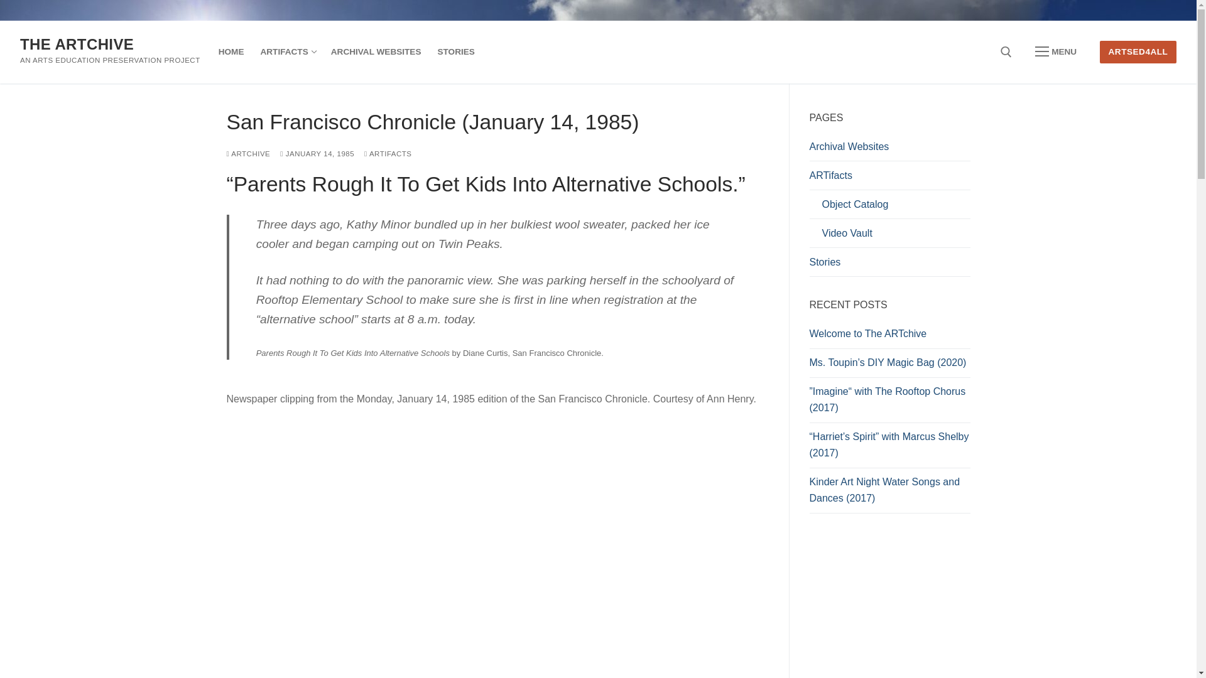 This screenshot has height=678, width=1206. Describe the element at coordinates (889, 178) in the screenshot. I see `ARTifacts` at that location.